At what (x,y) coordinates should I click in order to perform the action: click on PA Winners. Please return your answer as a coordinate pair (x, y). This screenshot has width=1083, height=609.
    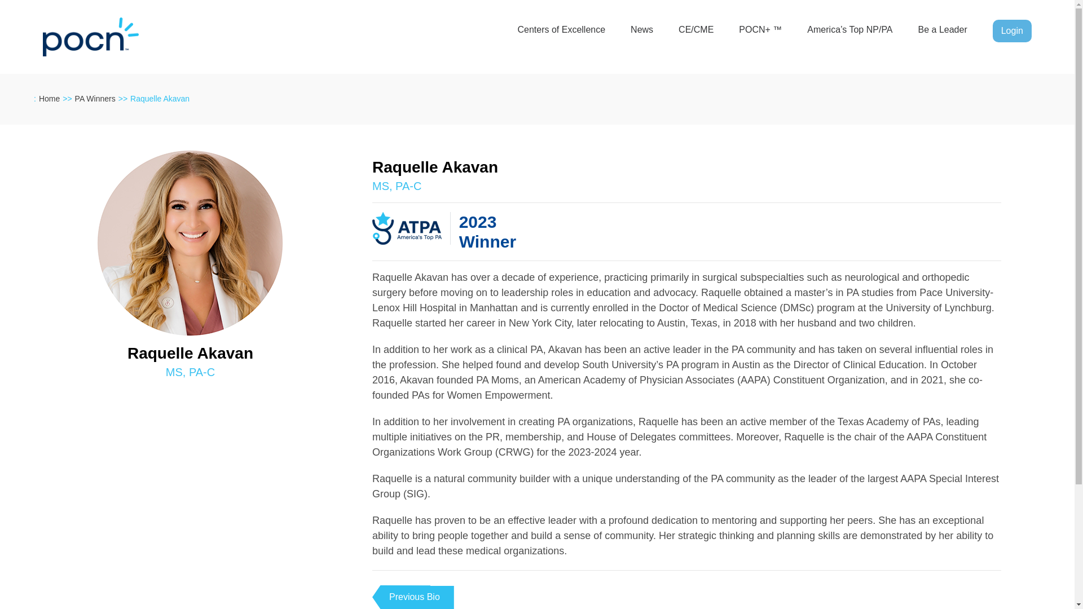
    Looking at the image, I should click on (95, 98).